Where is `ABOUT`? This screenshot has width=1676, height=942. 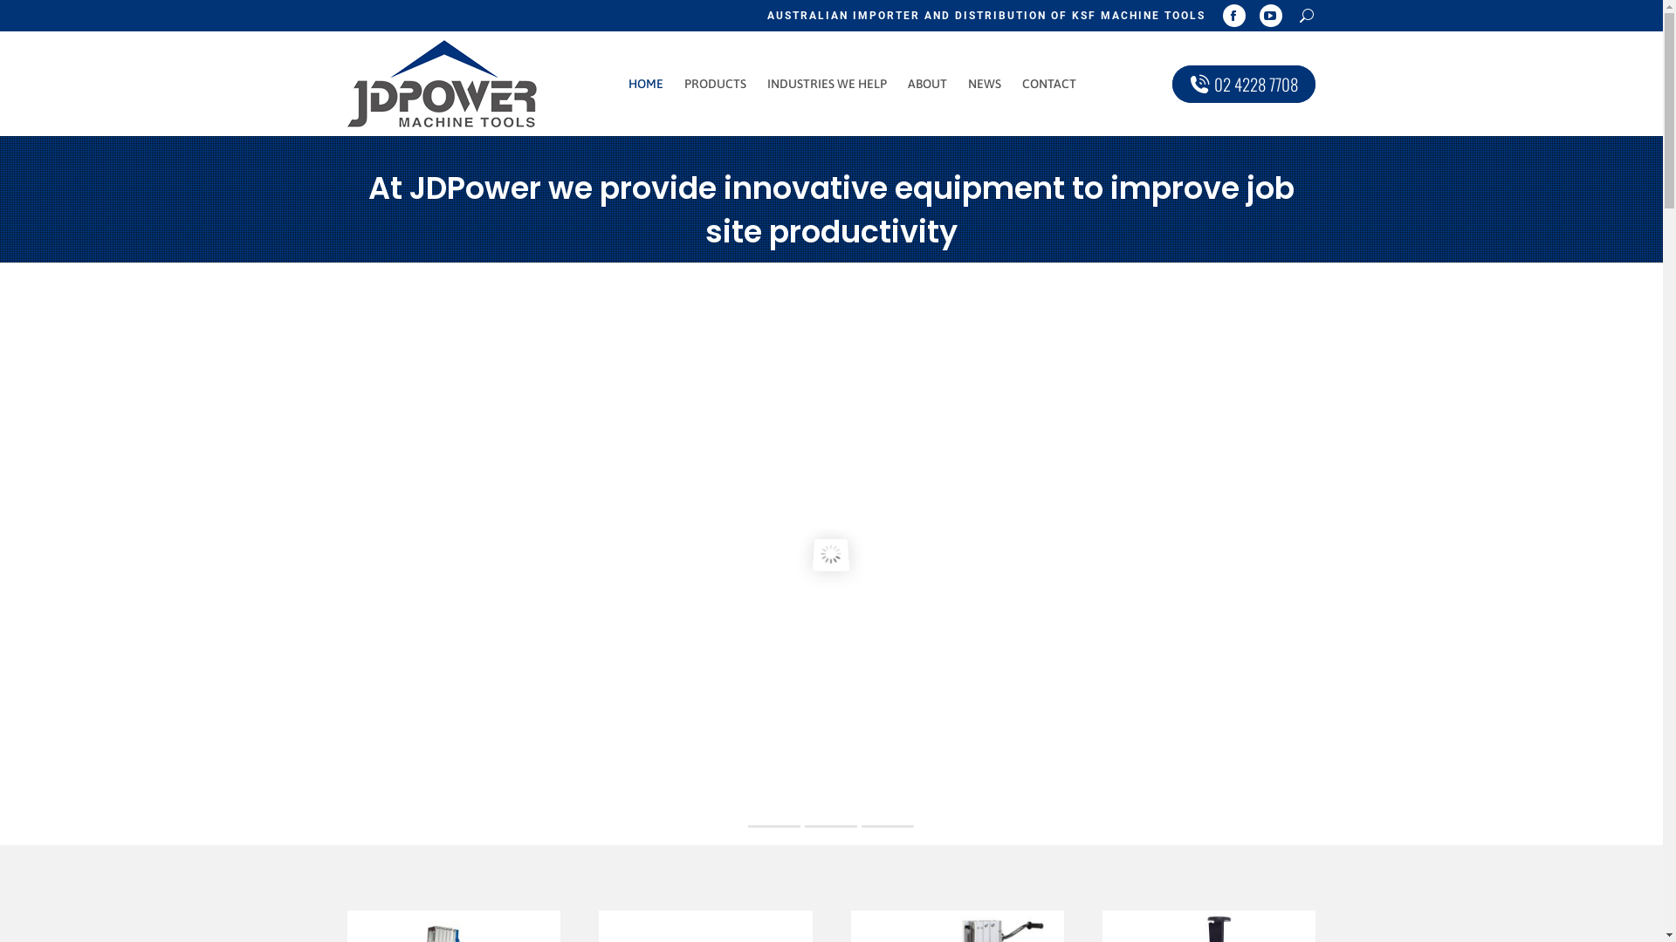
ABOUT is located at coordinates (927, 84).